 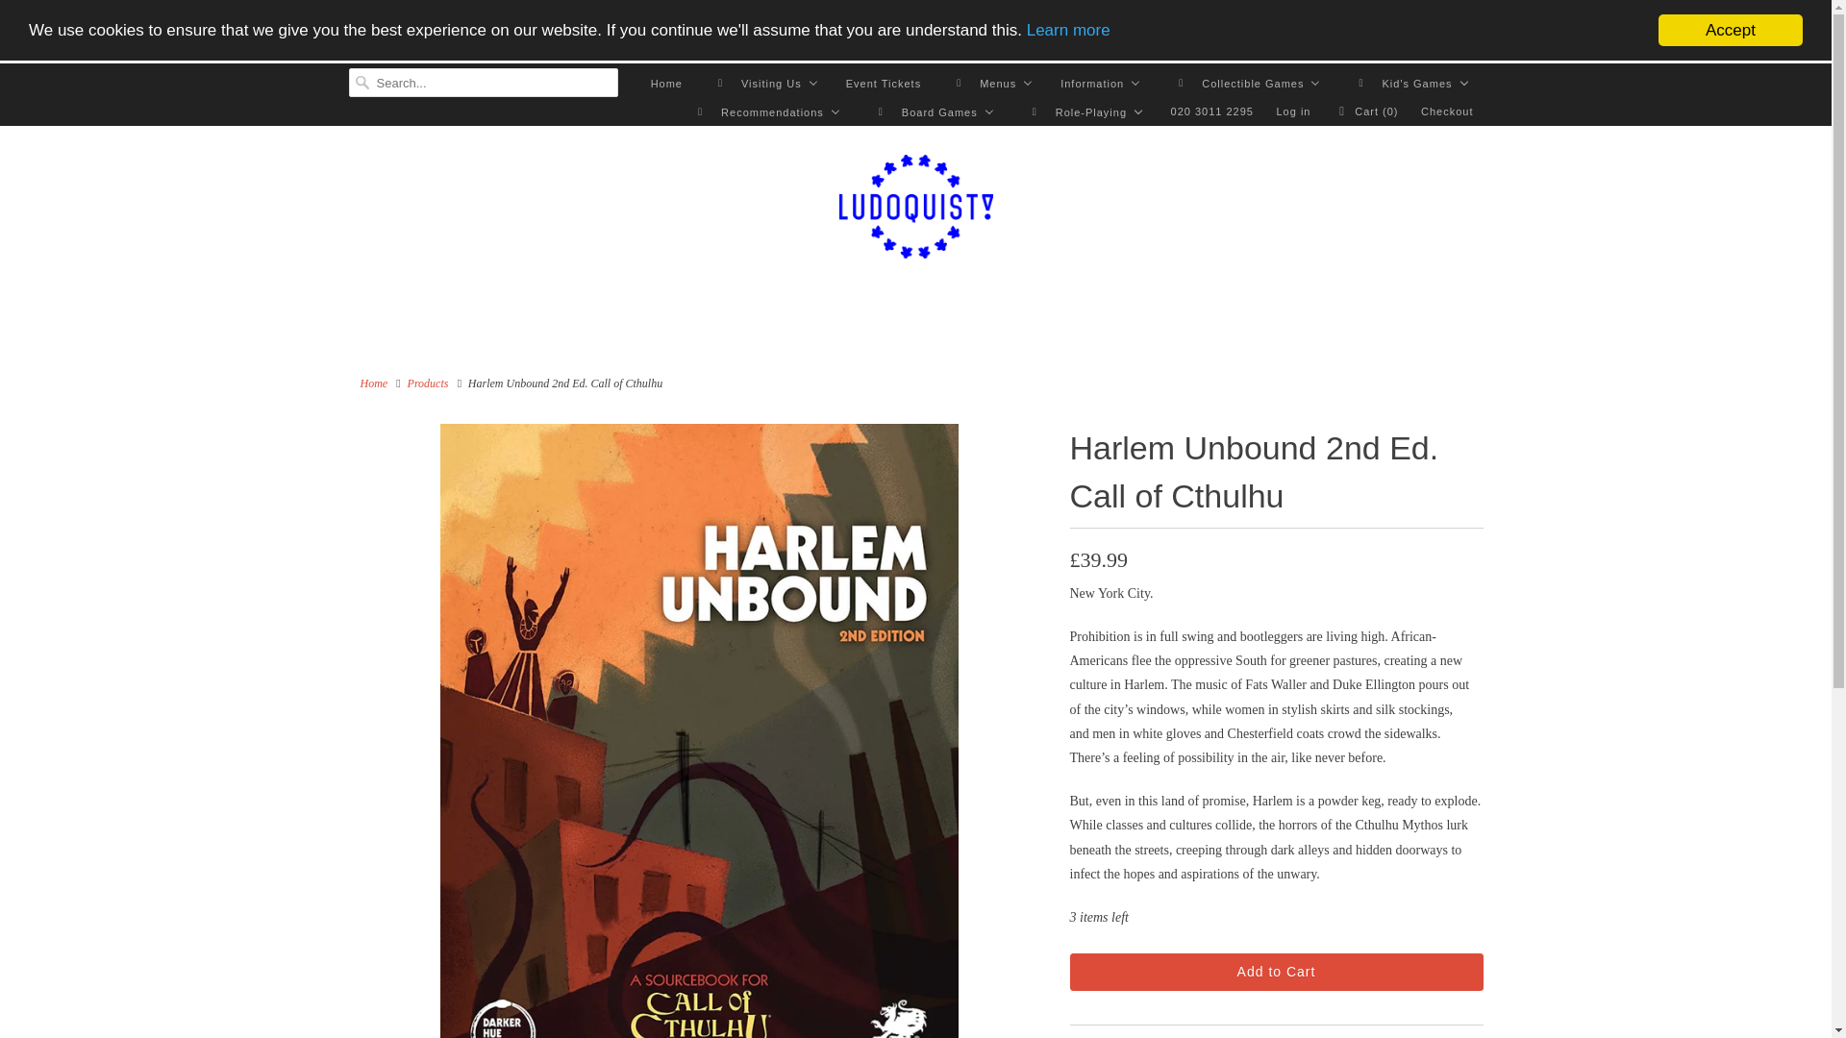 What do you see at coordinates (373, 383) in the screenshot?
I see `The Ludoquist` at bounding box center [373, 383].